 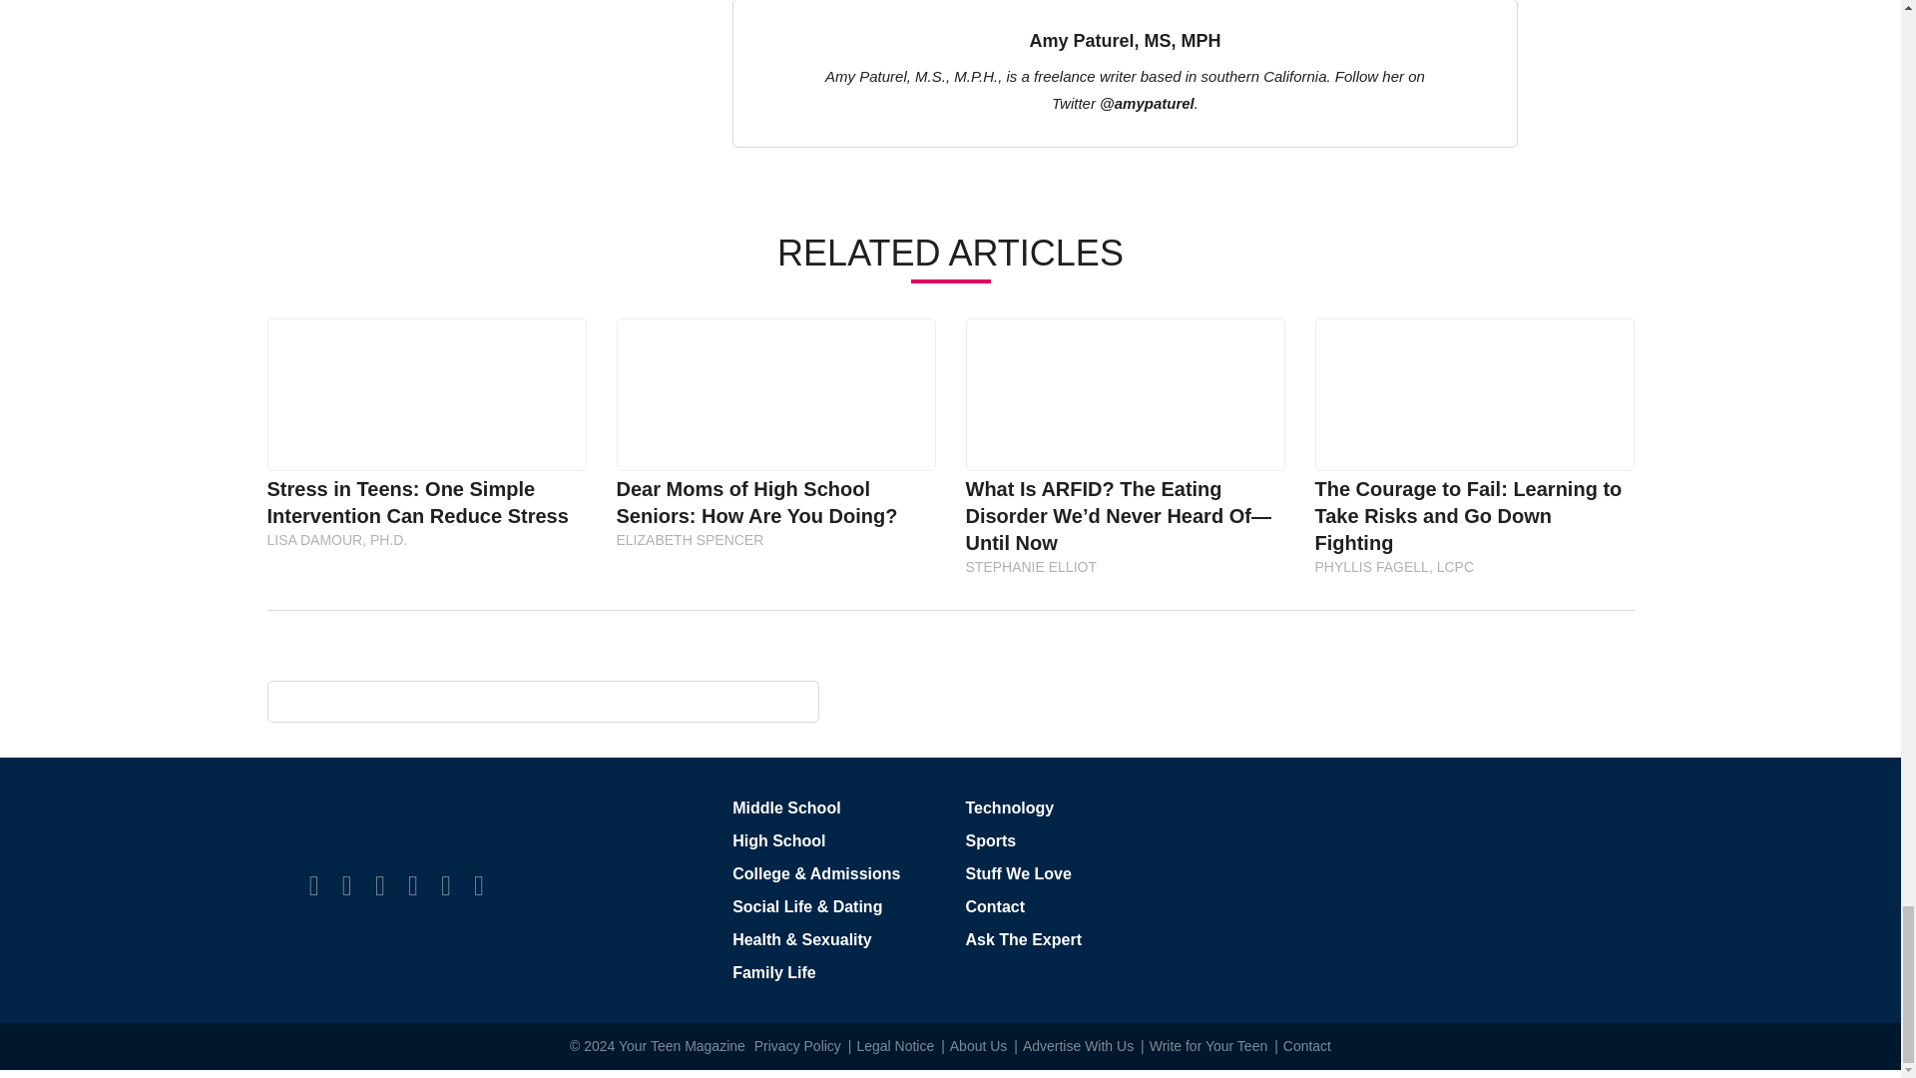 I want to click on Twitter, so click(x=347, y=884).